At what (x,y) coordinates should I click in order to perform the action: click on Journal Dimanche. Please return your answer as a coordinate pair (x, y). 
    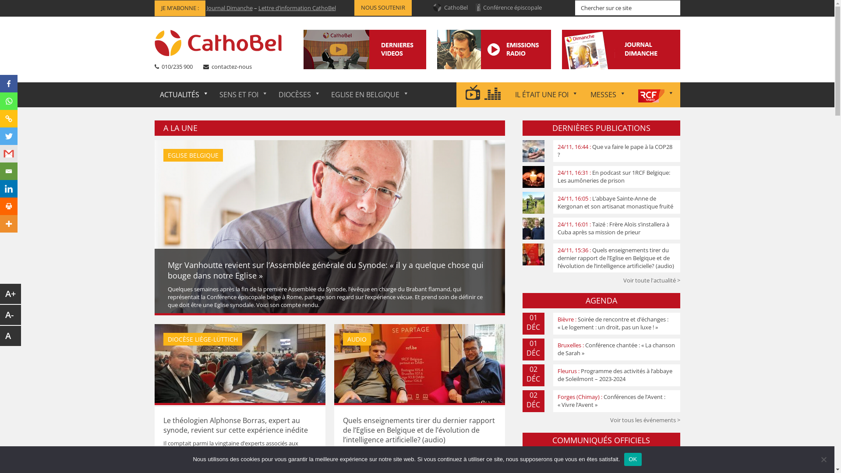
    Looking at the image, I should click on (230, 8).